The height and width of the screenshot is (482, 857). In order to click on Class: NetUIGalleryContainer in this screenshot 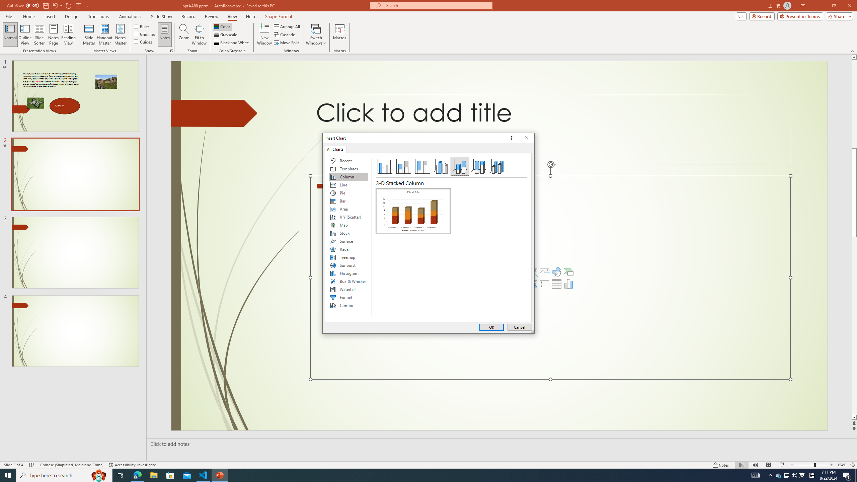, I will do `click(413, 253)`.